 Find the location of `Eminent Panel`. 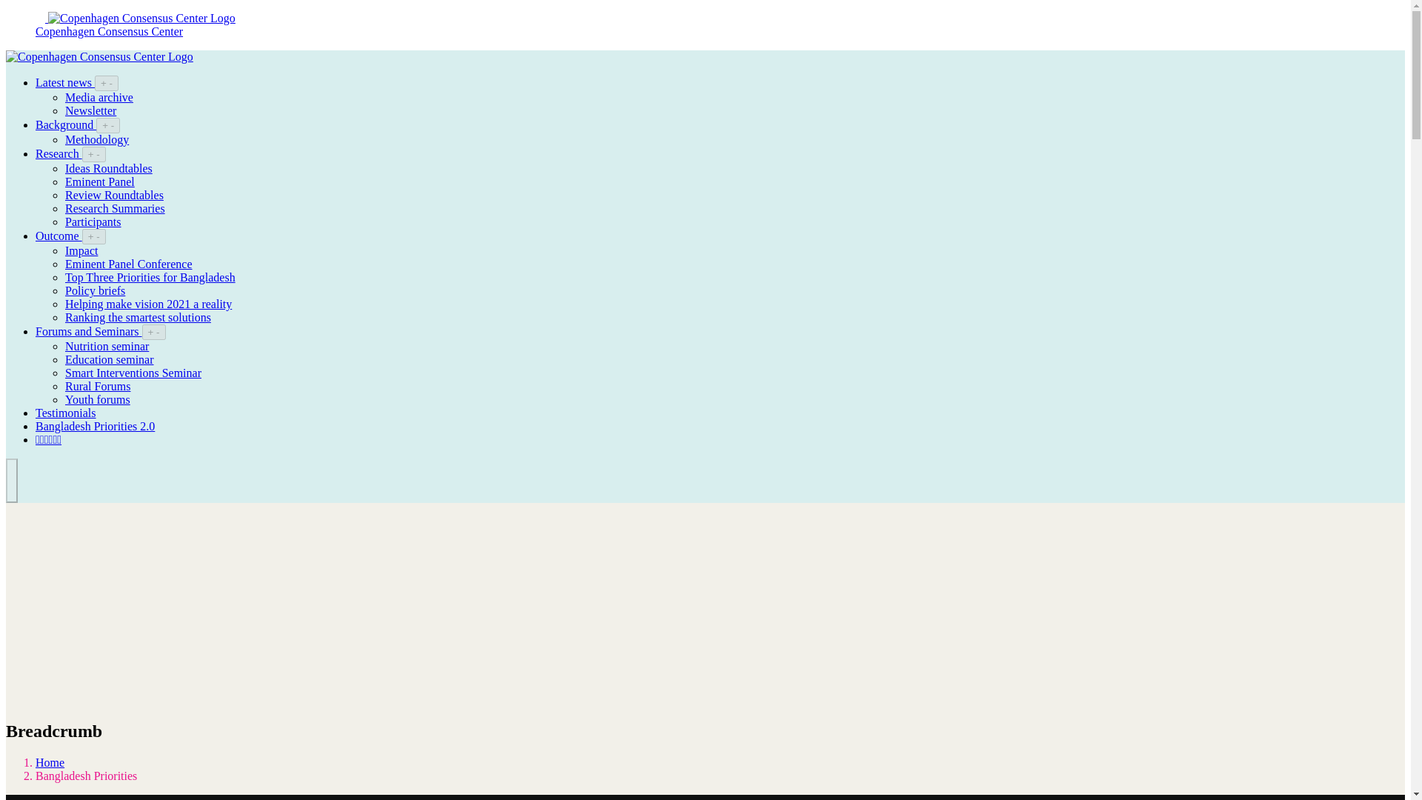

Eminent Panel is located at coordinates (100, 181).